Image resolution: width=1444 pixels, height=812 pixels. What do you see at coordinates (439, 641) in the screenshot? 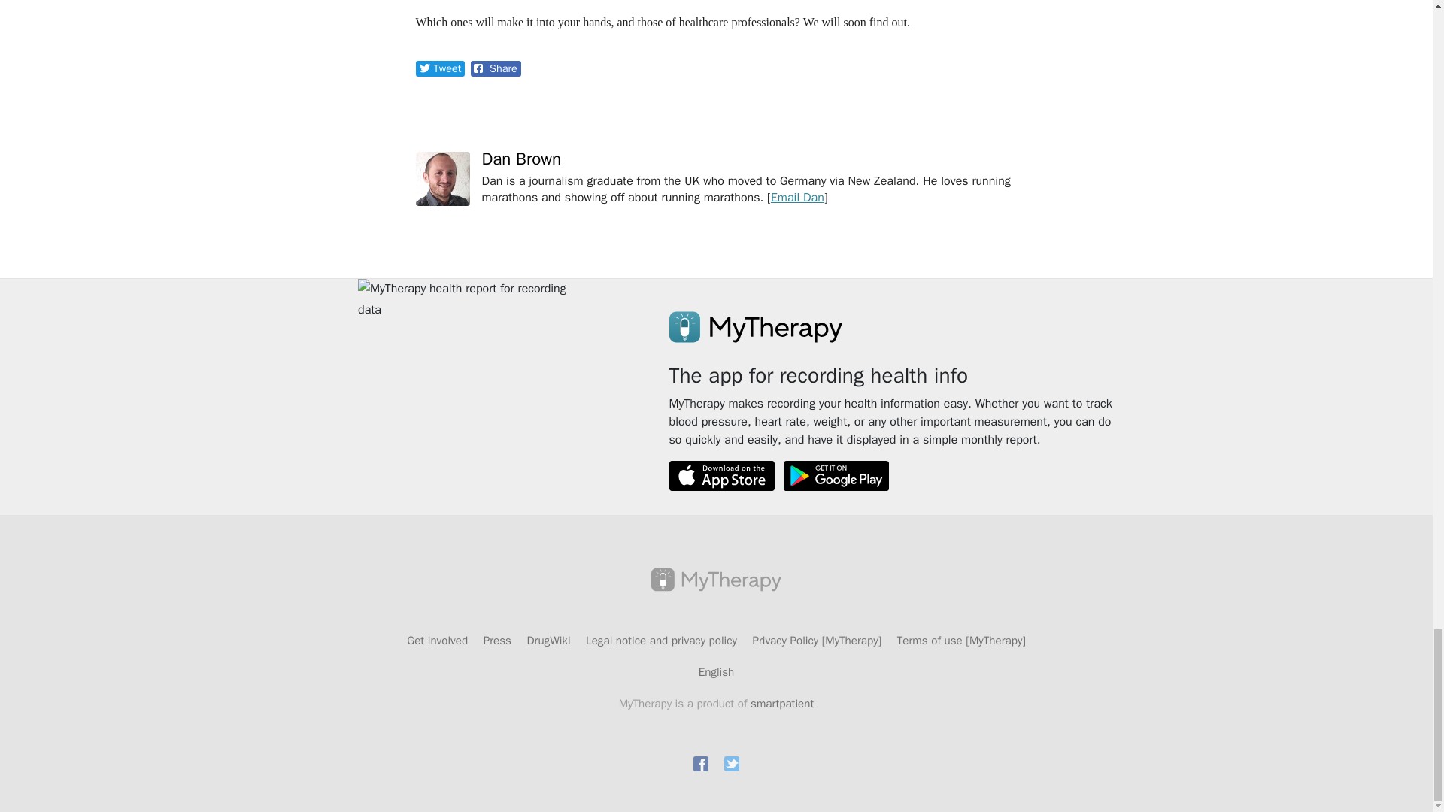
I see `Get involved` at bounding box center [439, 641].